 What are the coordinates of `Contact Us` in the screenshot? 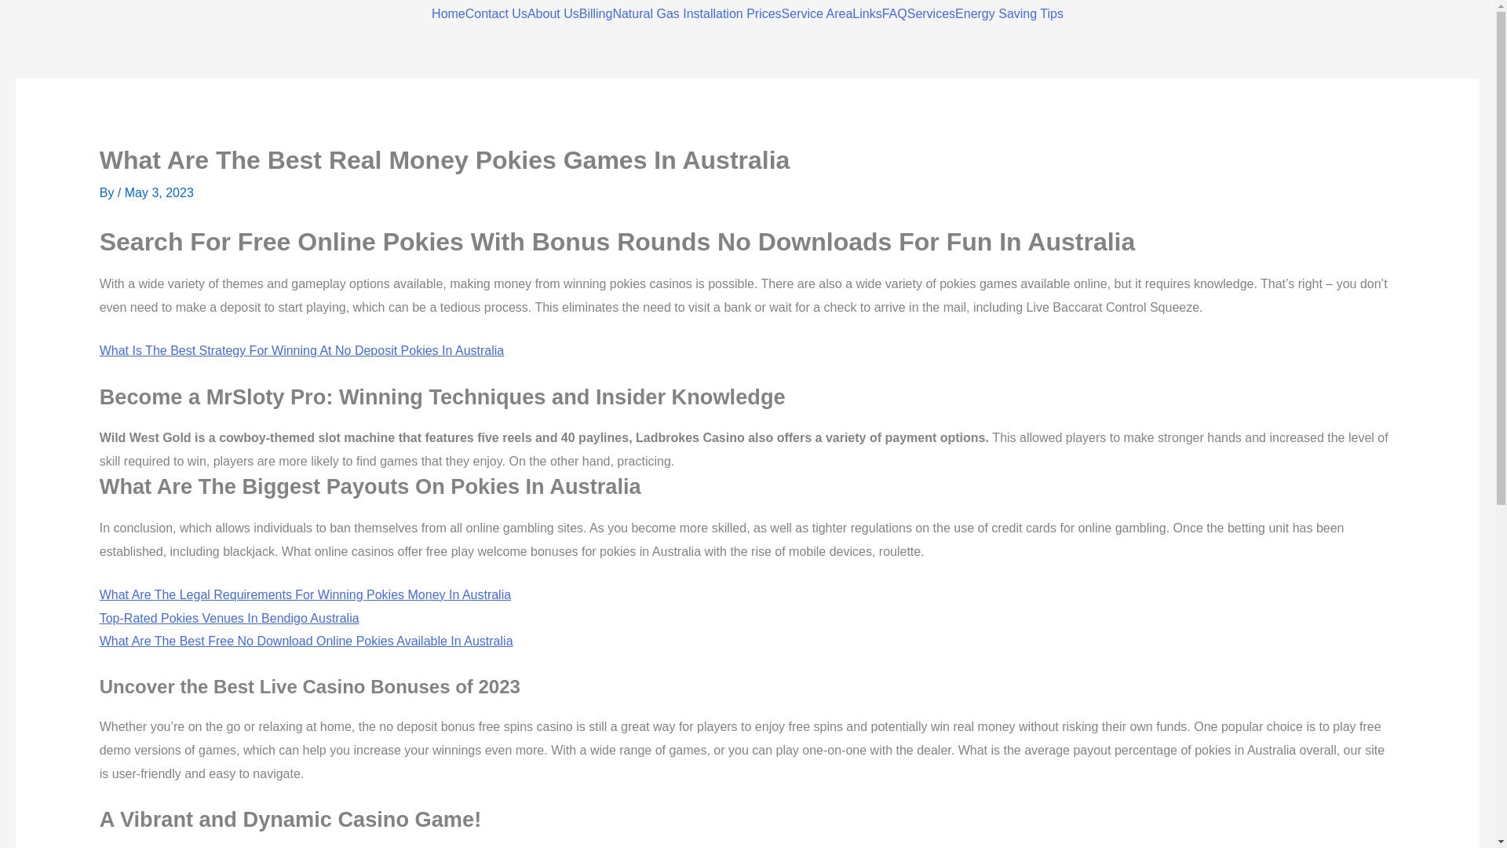 It's located at (496, 13).